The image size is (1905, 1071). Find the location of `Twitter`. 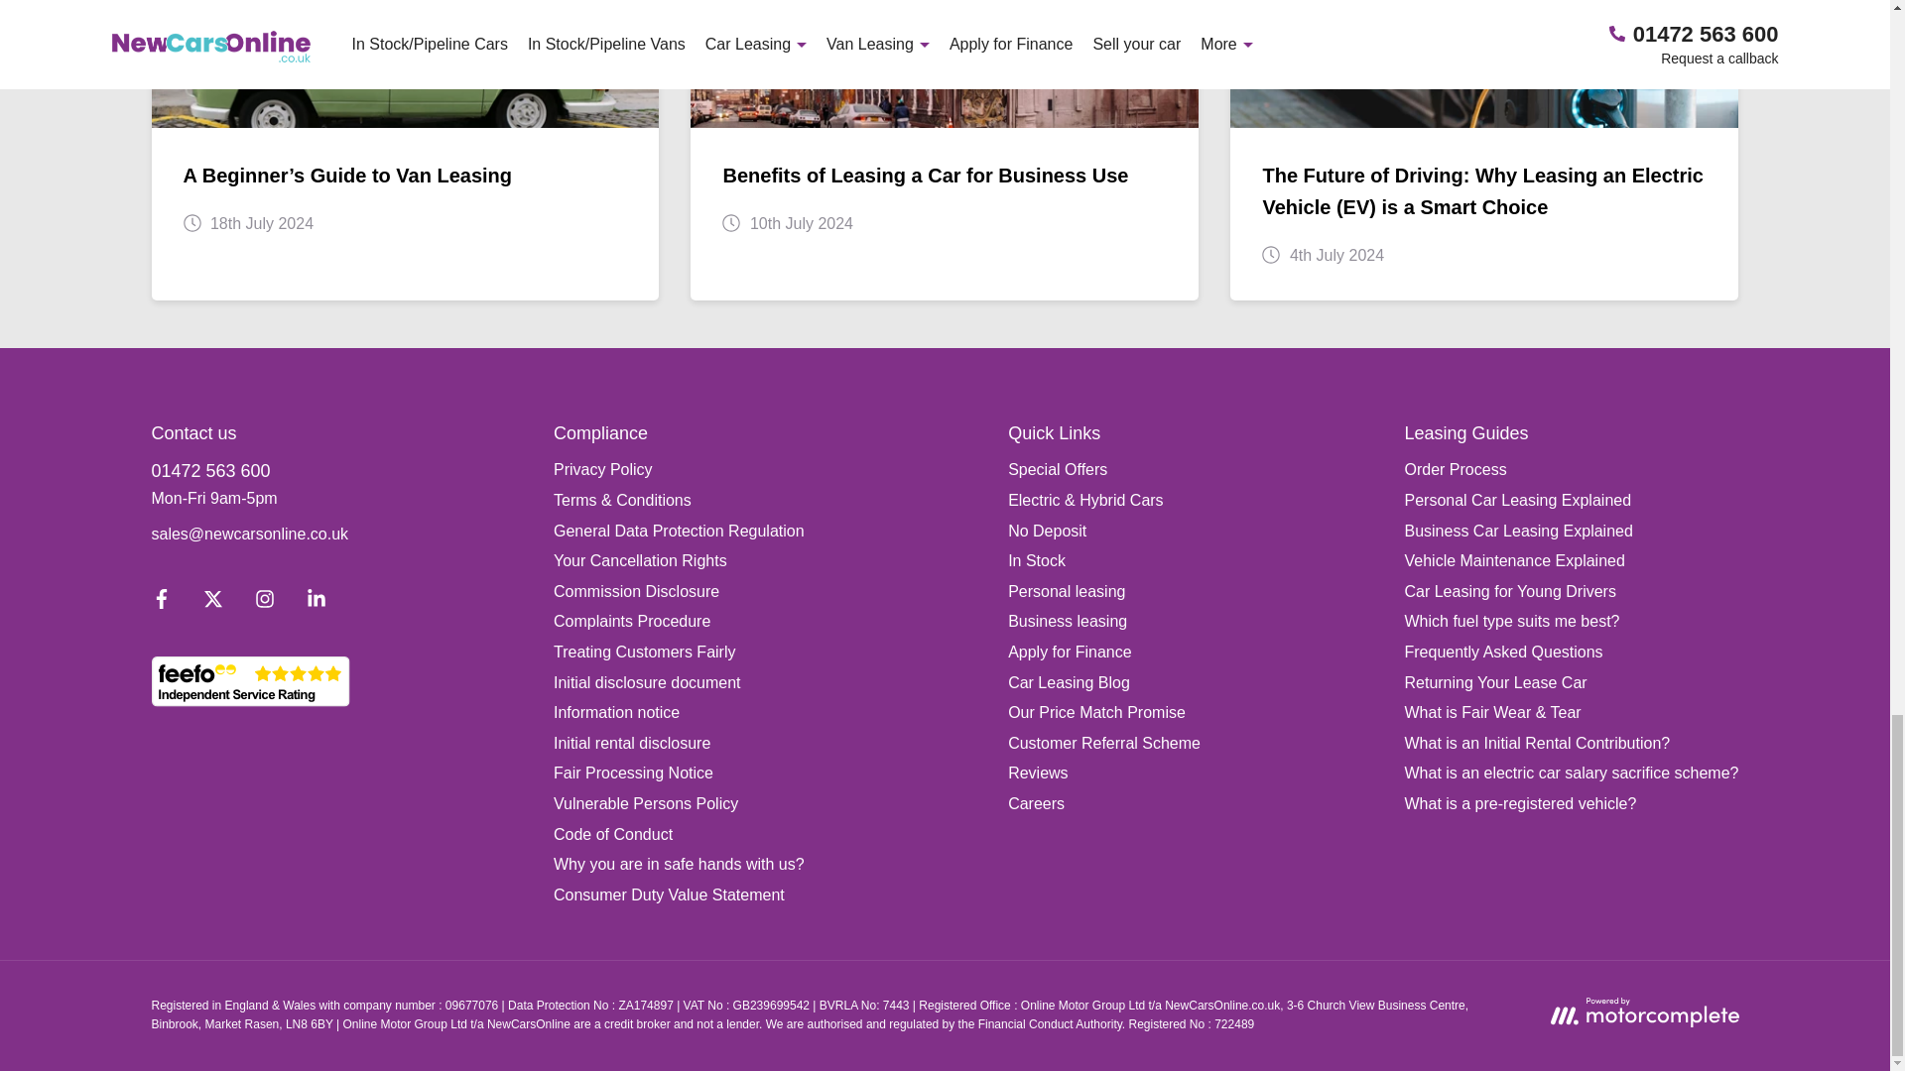

Twitter is located at coordinates (212, 603).